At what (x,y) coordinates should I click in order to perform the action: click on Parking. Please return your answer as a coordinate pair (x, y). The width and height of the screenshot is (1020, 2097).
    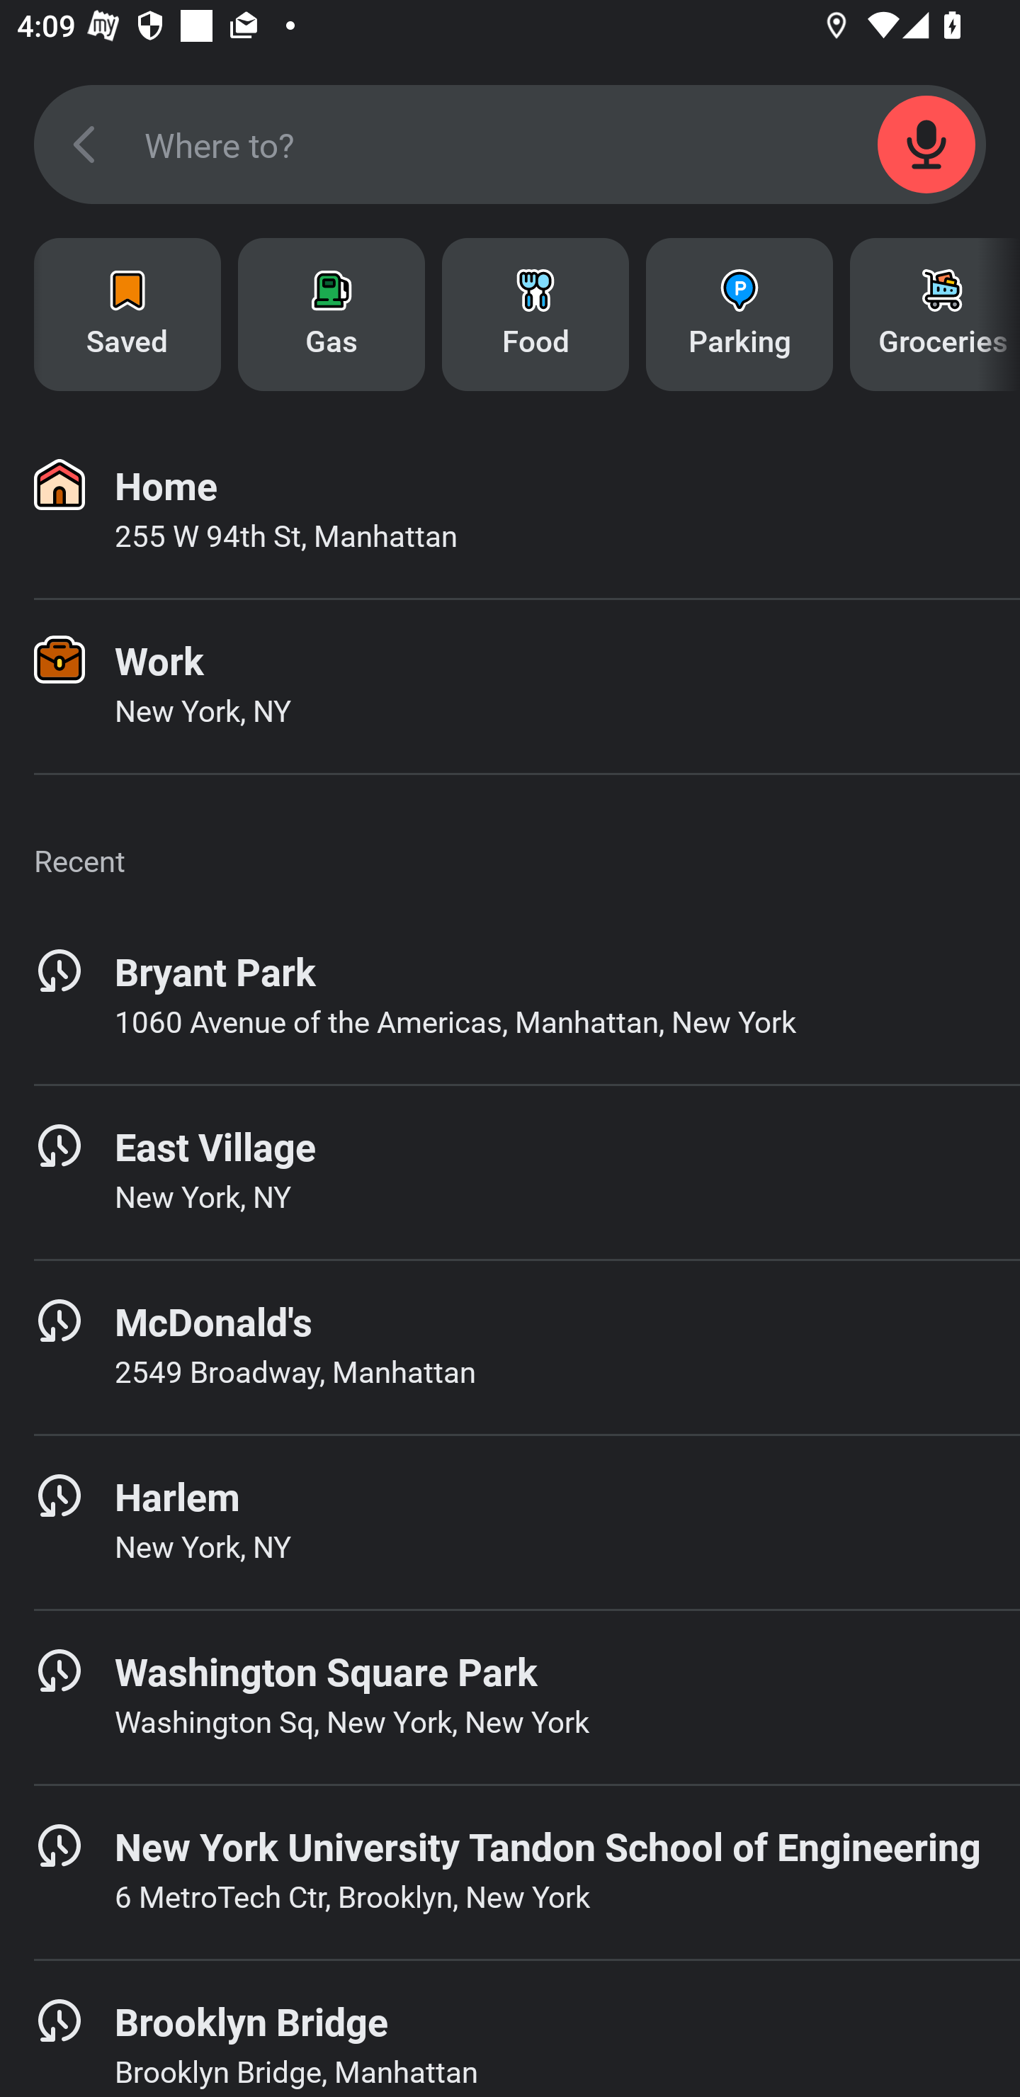
    Looking at the image, I should click on (739, 315).